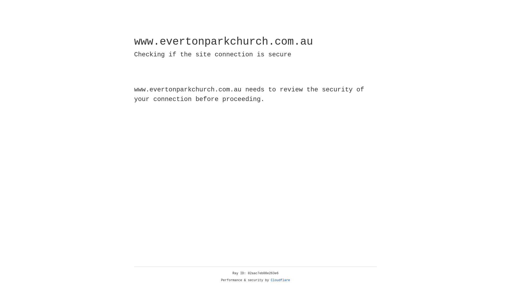 This screenshot has height=287, width=511. What do you see at coordinates (281, 280) in the screenshot?
I see `Cloudflare` at bounding box center [281, 280].